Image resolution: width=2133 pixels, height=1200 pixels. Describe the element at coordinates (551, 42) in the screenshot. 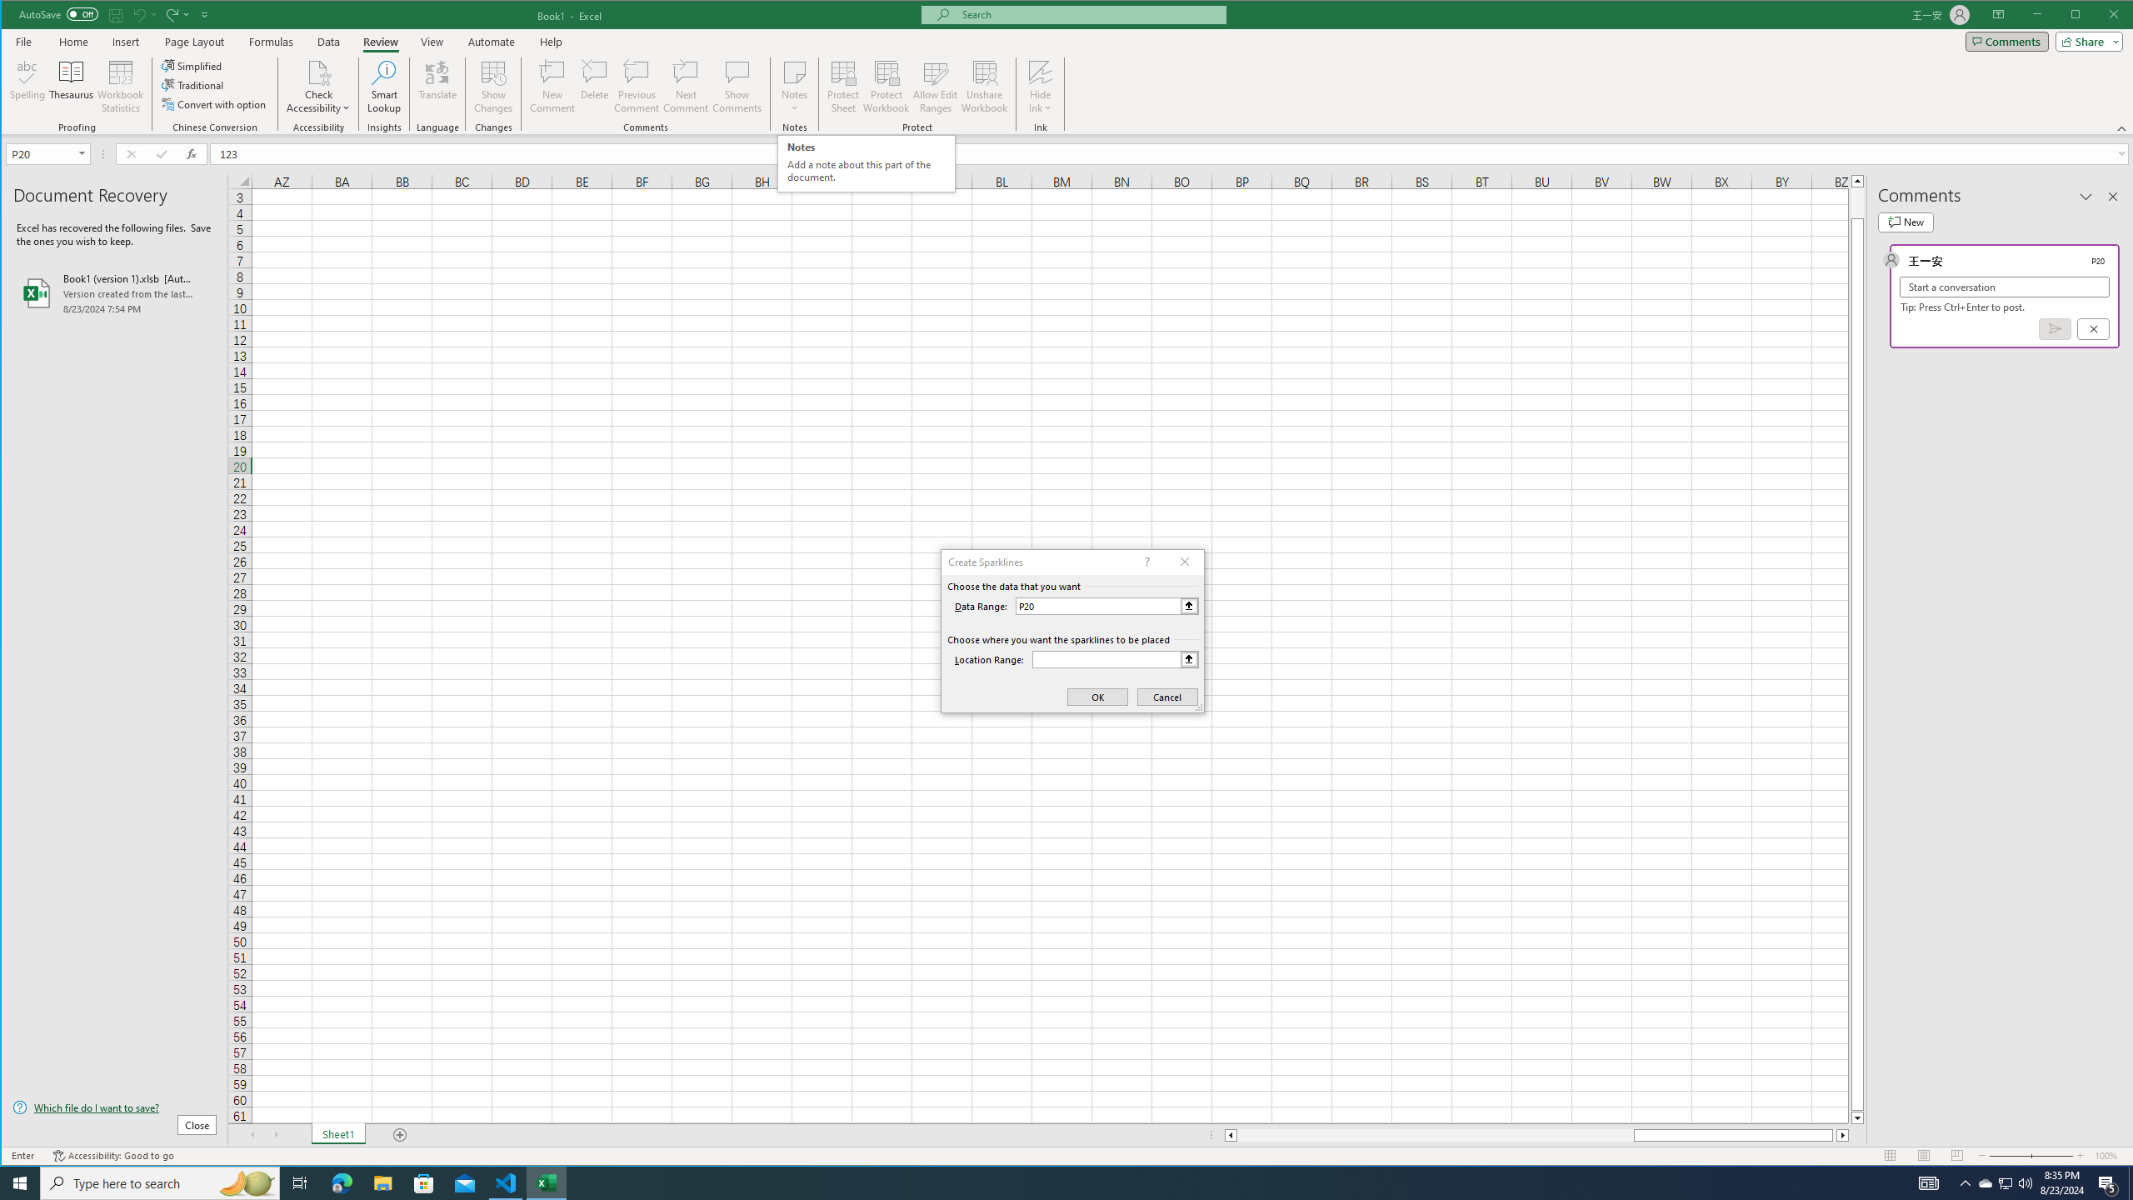

I see `Help` at that location.